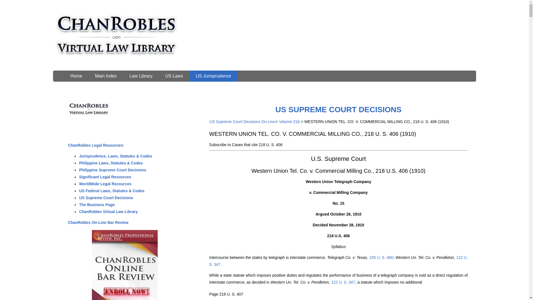 The width and height of the screenshot is (533, 300). Describe the element at coordinates (106, 198) in the screenshot. I see `US Supreme Court Decisions` at that location.